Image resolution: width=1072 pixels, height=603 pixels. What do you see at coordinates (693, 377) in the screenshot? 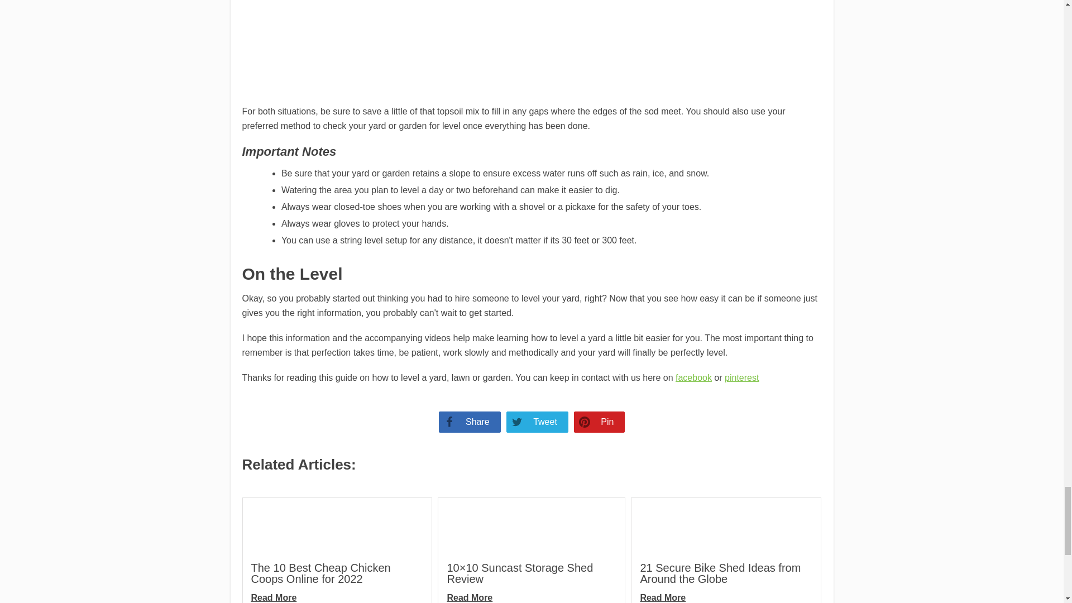
I see `facebook` at bounding box center [693, 377].